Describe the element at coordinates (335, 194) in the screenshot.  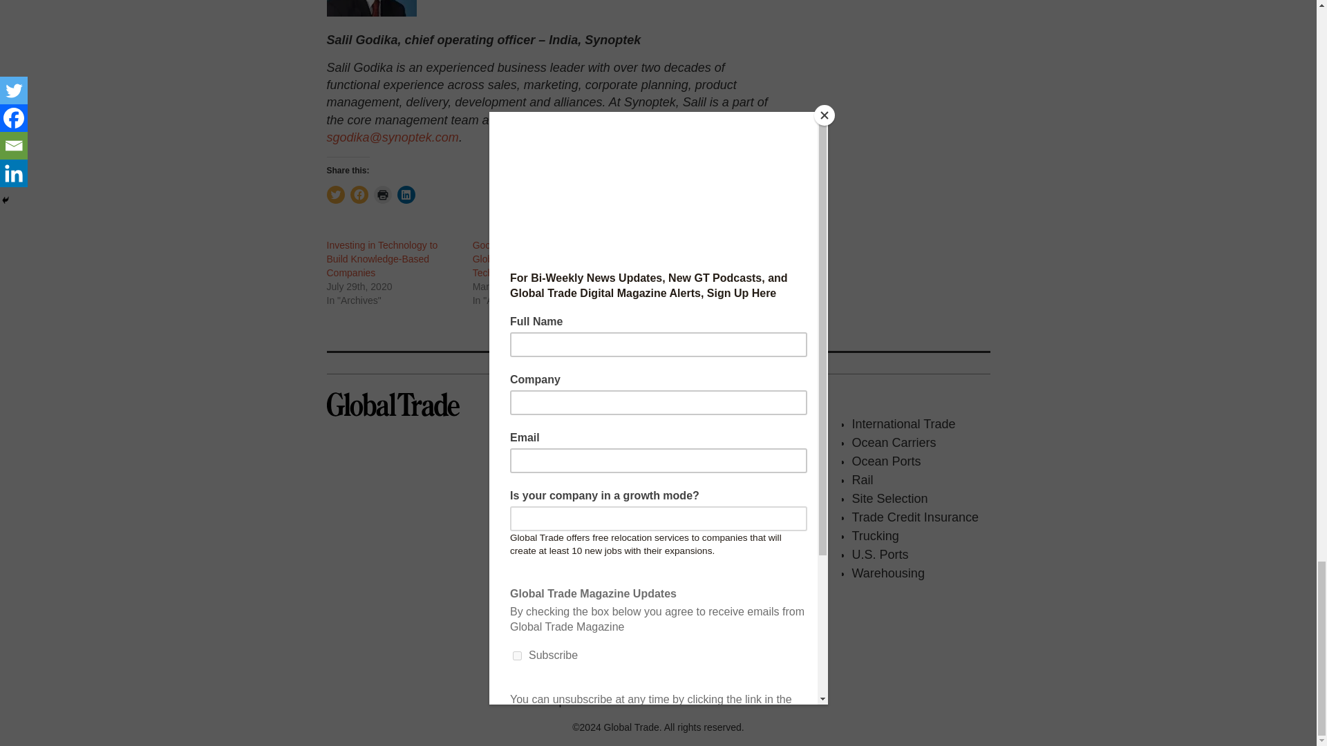
I see `Click to share on Twitter` at that location.